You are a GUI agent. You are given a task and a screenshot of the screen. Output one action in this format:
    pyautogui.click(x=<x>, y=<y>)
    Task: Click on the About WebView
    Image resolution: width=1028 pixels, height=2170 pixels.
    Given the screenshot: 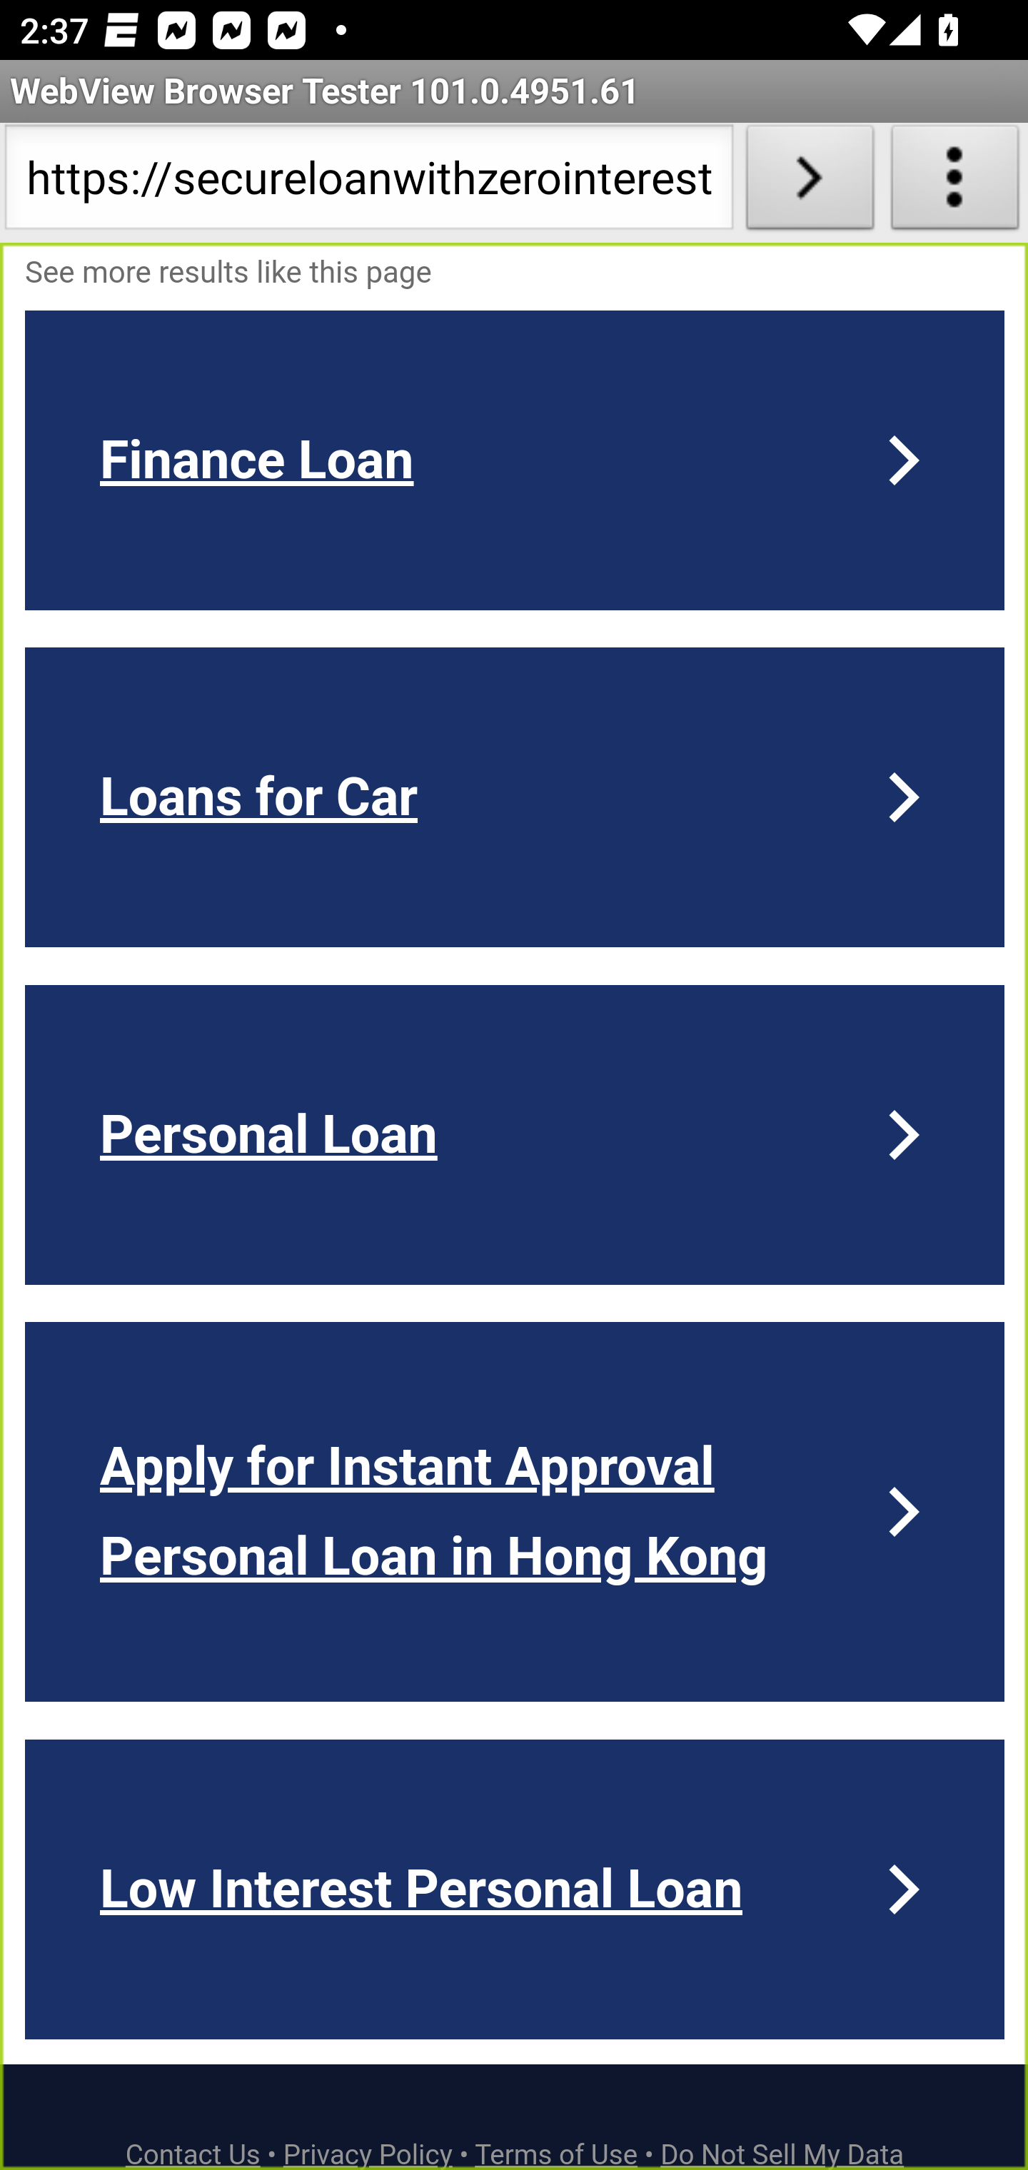 What is the action you would take?
    pyautogui.click(x=955, y=183)
    